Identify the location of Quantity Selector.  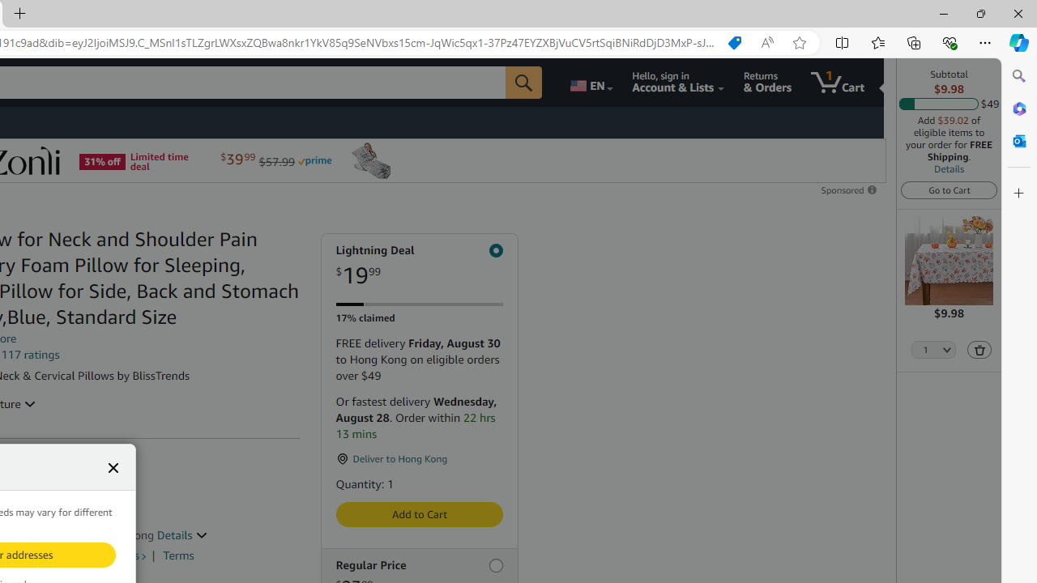
(934, 351).